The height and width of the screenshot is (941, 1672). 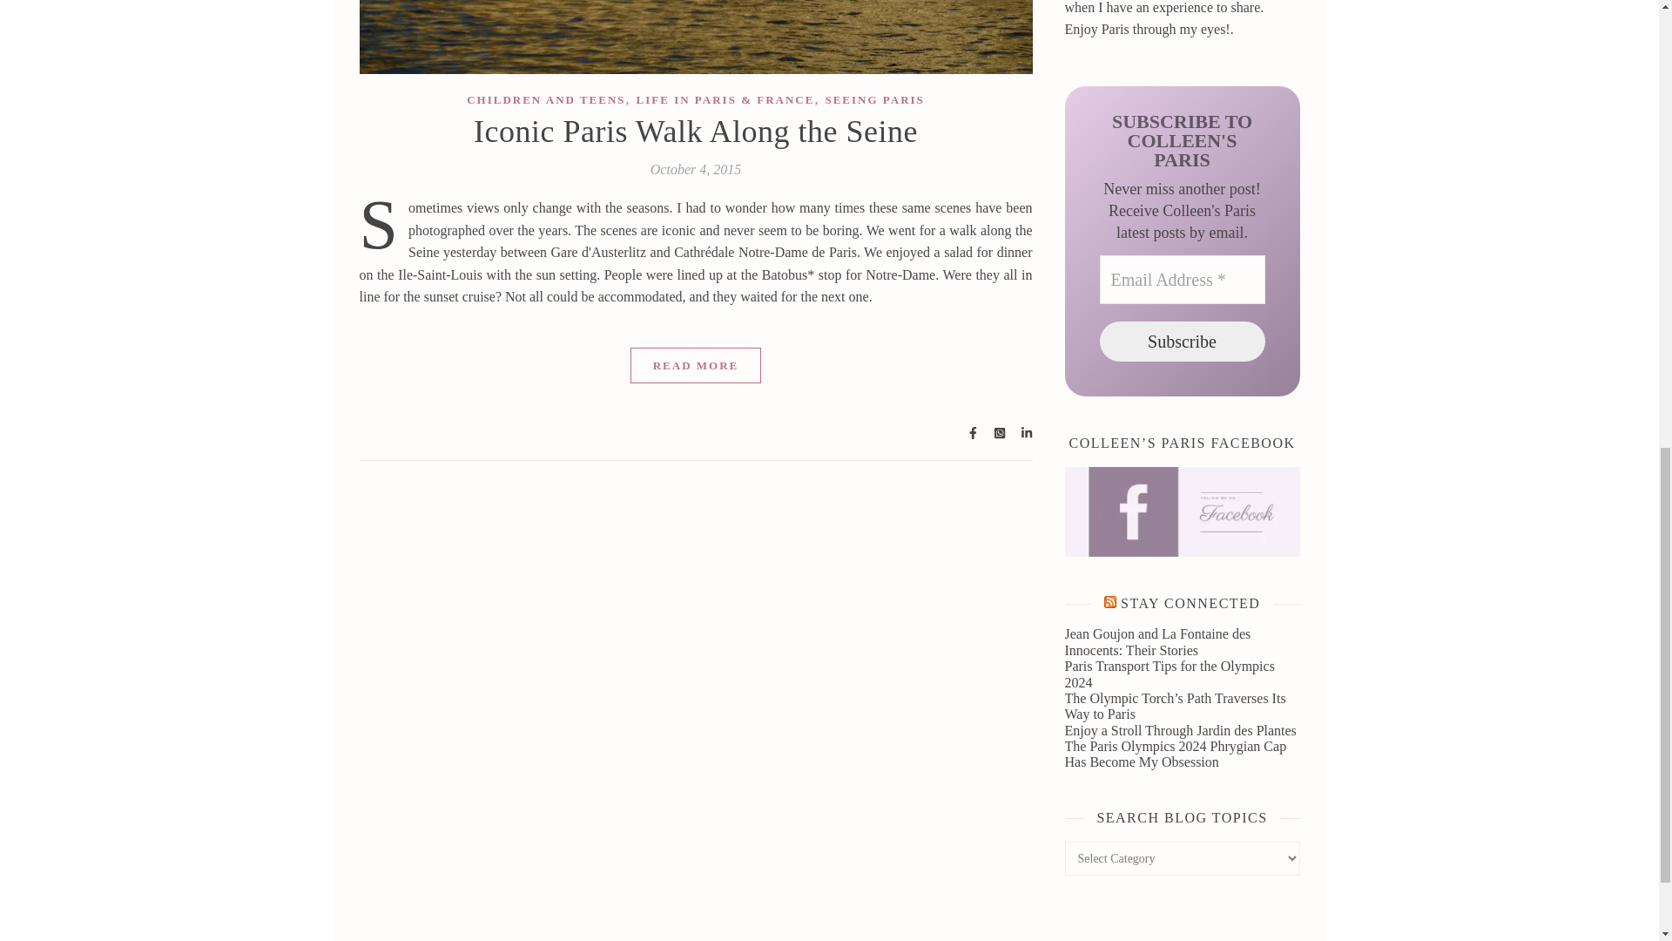 I want to click on Email Address, so click(x=1181, y=279).